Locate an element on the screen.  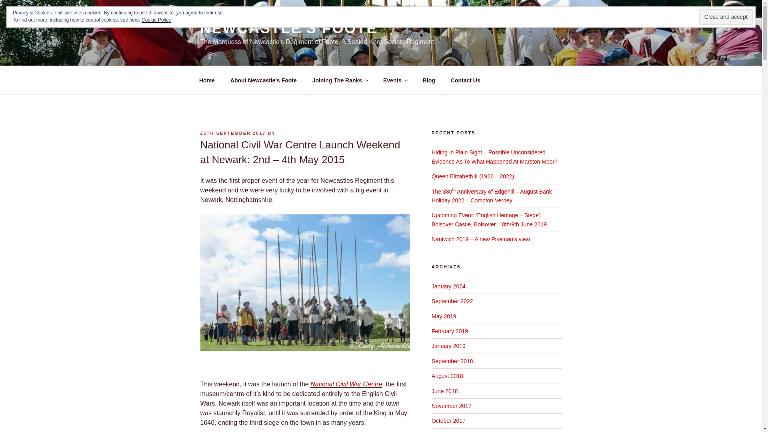
Contact Us is located at coordinates (465, 80).